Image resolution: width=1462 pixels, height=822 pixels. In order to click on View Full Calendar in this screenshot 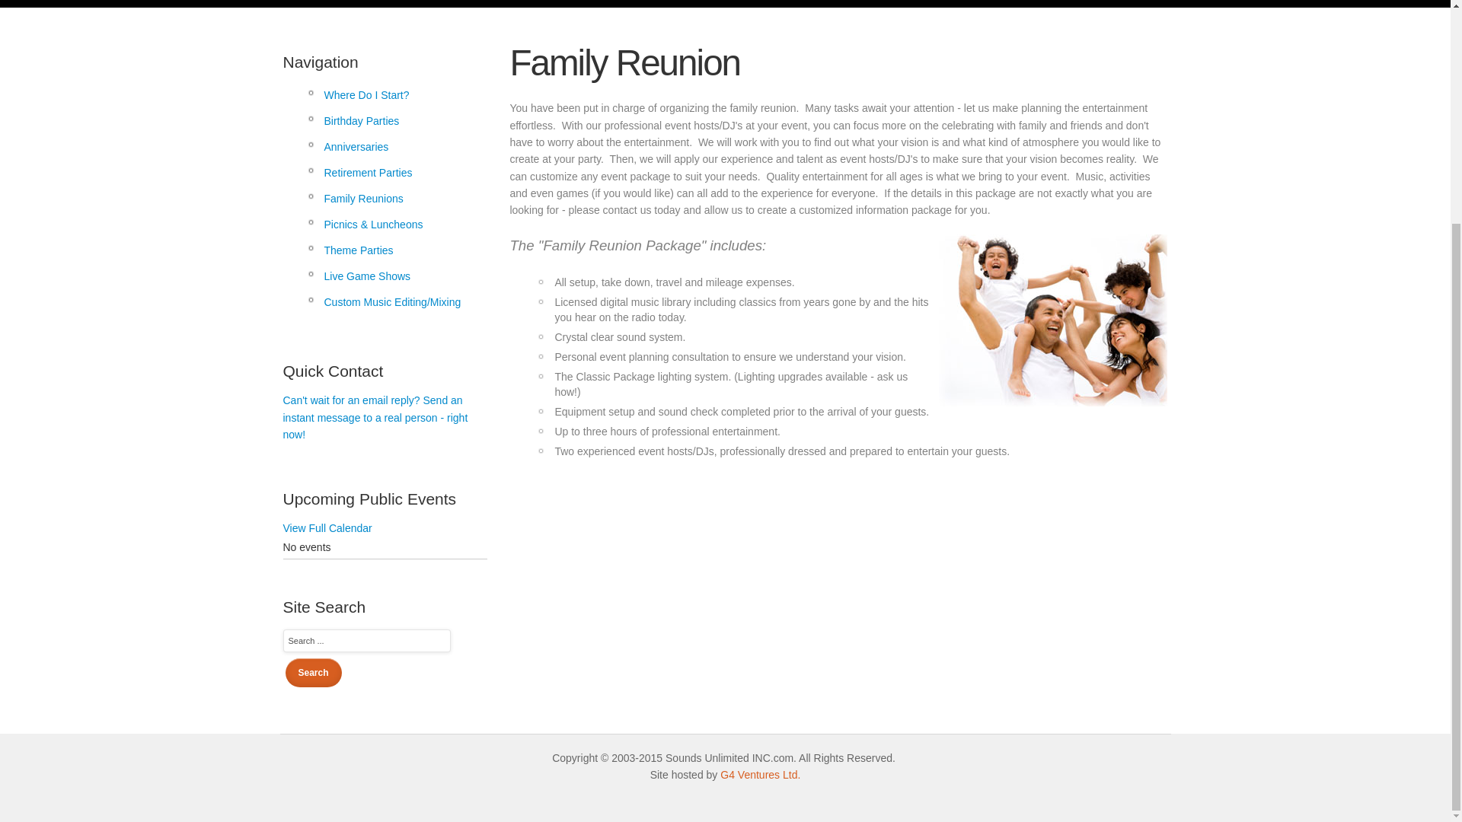, I will do `click(327, 528)`.